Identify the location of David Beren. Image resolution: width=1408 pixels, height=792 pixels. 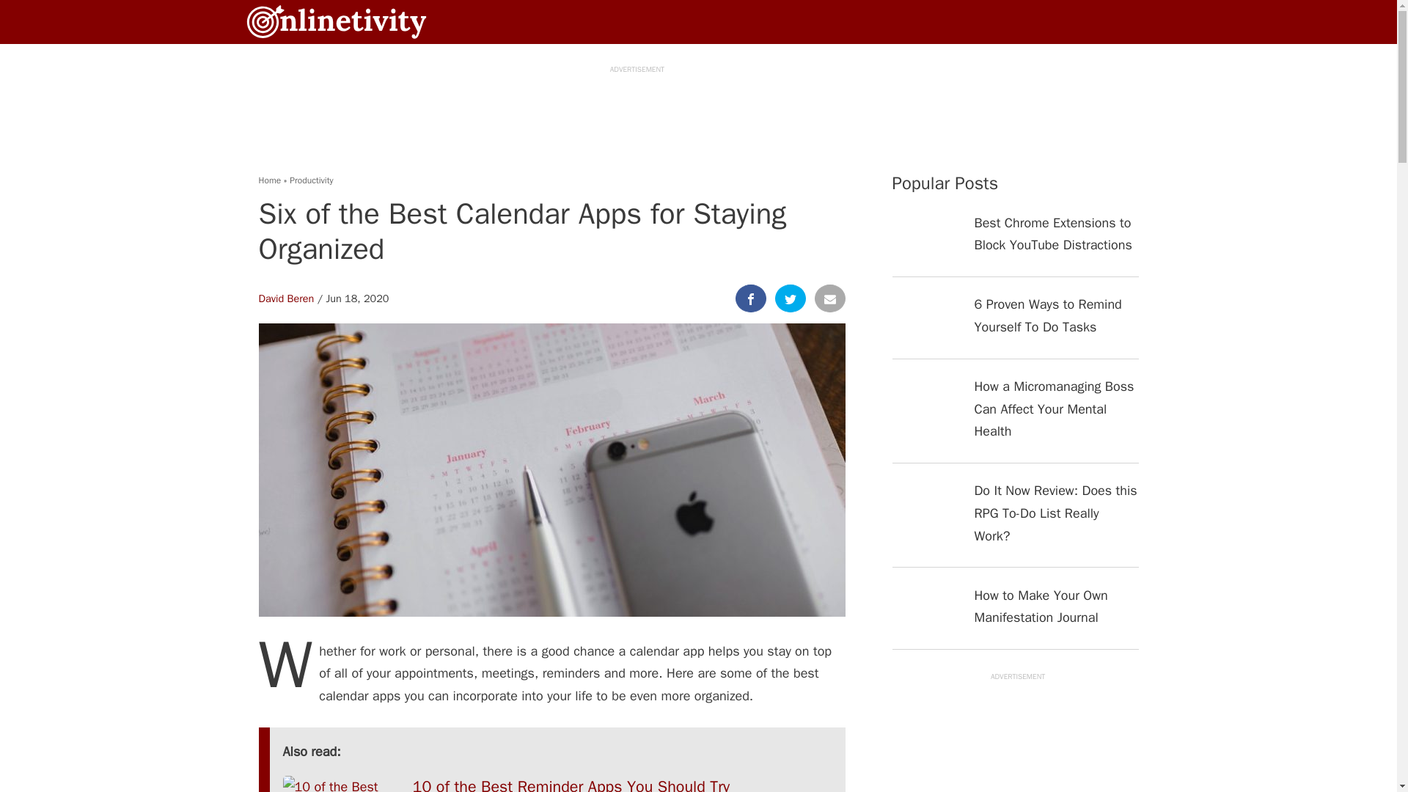
(286, 298).